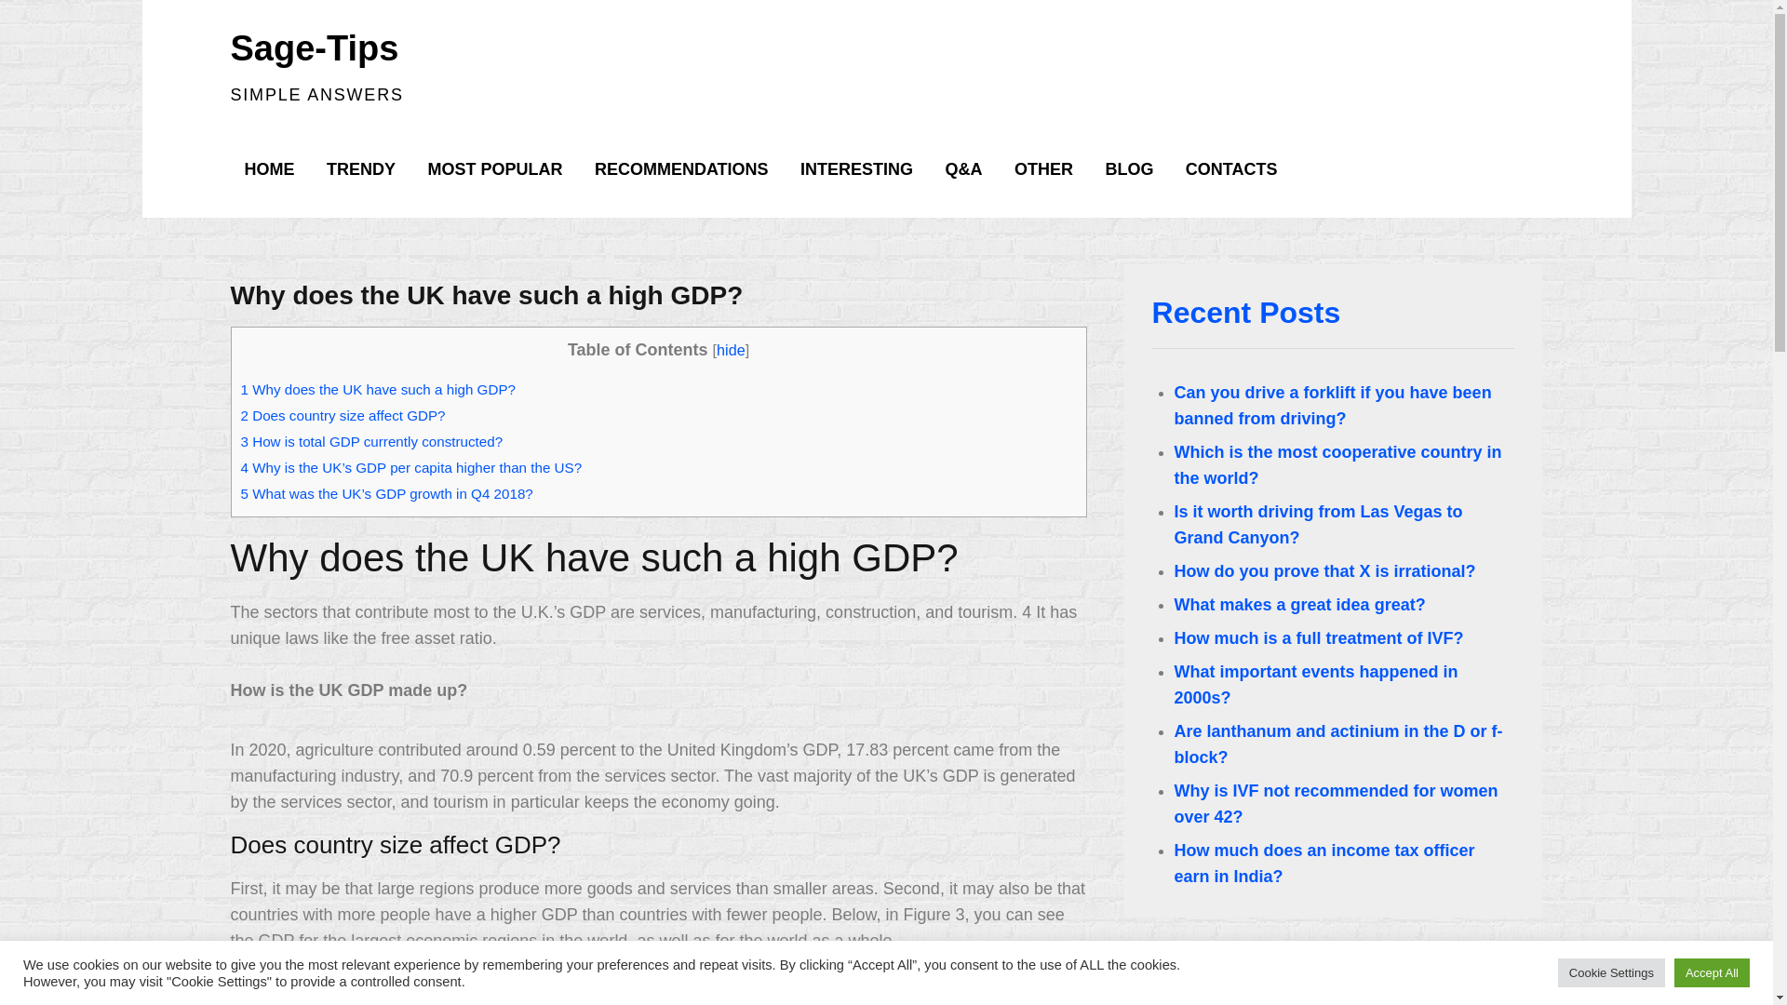 This screenshot has height=1005, width=1787. What do you see at coordinates (343, 415) in the screenshot?
I see `2 Does country size affect GDP?` at bounding box center [343, 415].